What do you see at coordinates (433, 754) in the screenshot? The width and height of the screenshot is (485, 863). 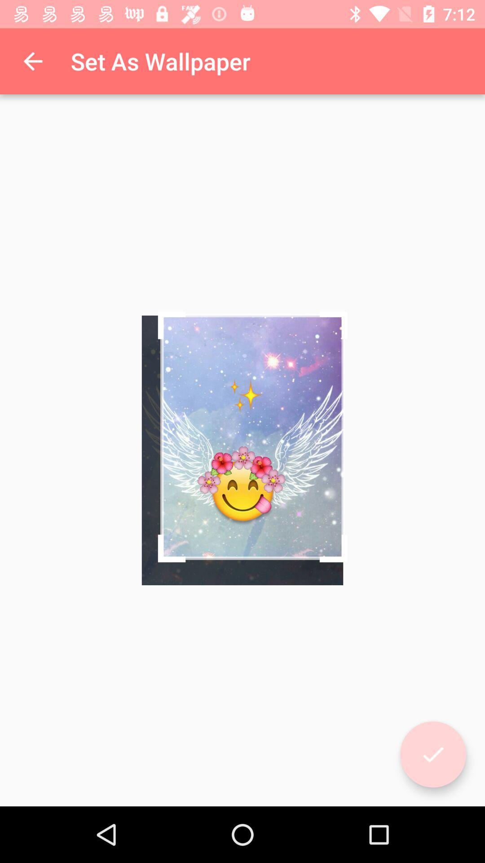 I see `finishing editing option` at bounding box center [433, 754].